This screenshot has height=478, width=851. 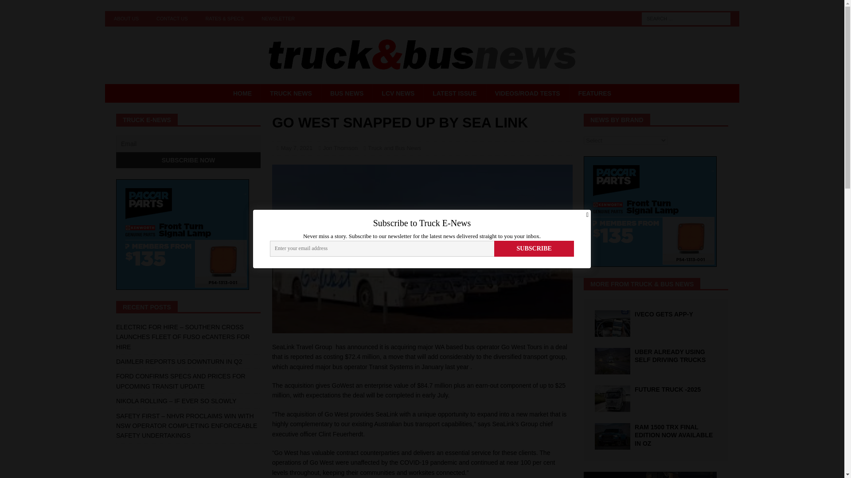 I want to click on Subscribe Now, so click(x=188, y=160).